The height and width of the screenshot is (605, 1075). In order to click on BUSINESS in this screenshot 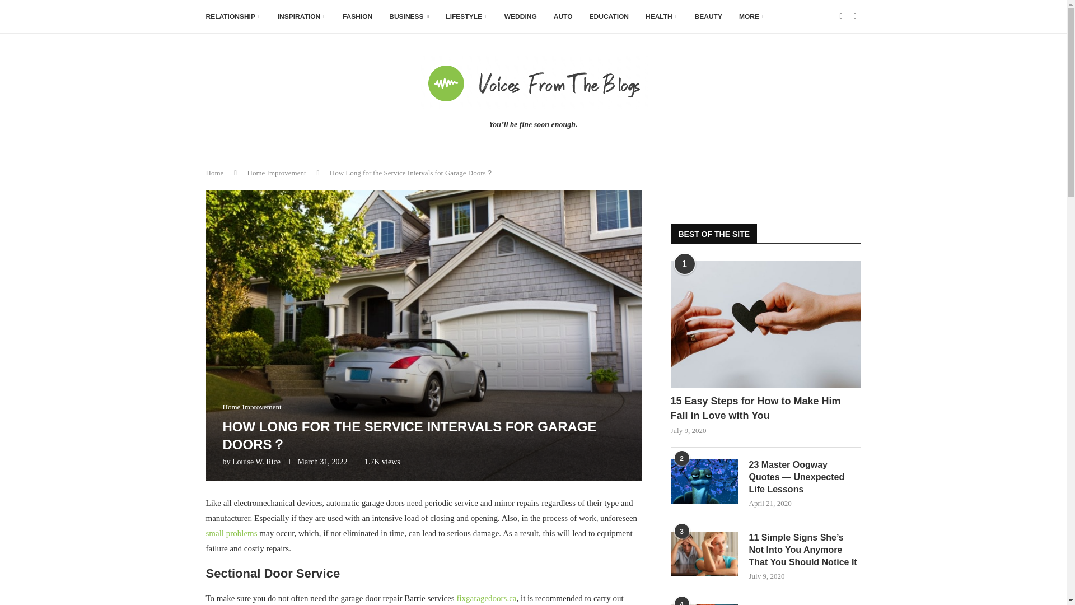, I will do `click(409, 17)`.